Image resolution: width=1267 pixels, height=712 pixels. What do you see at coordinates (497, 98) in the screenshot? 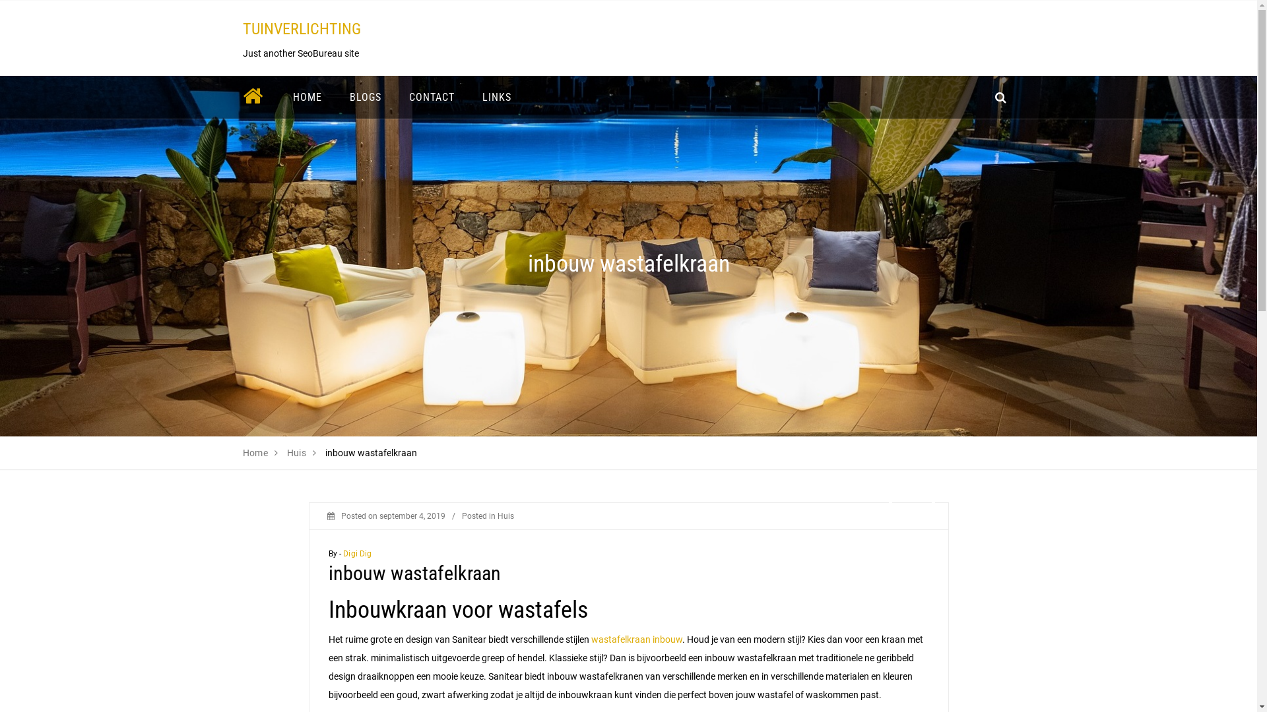
I see `LINKS` at bounding box center [497, 98].